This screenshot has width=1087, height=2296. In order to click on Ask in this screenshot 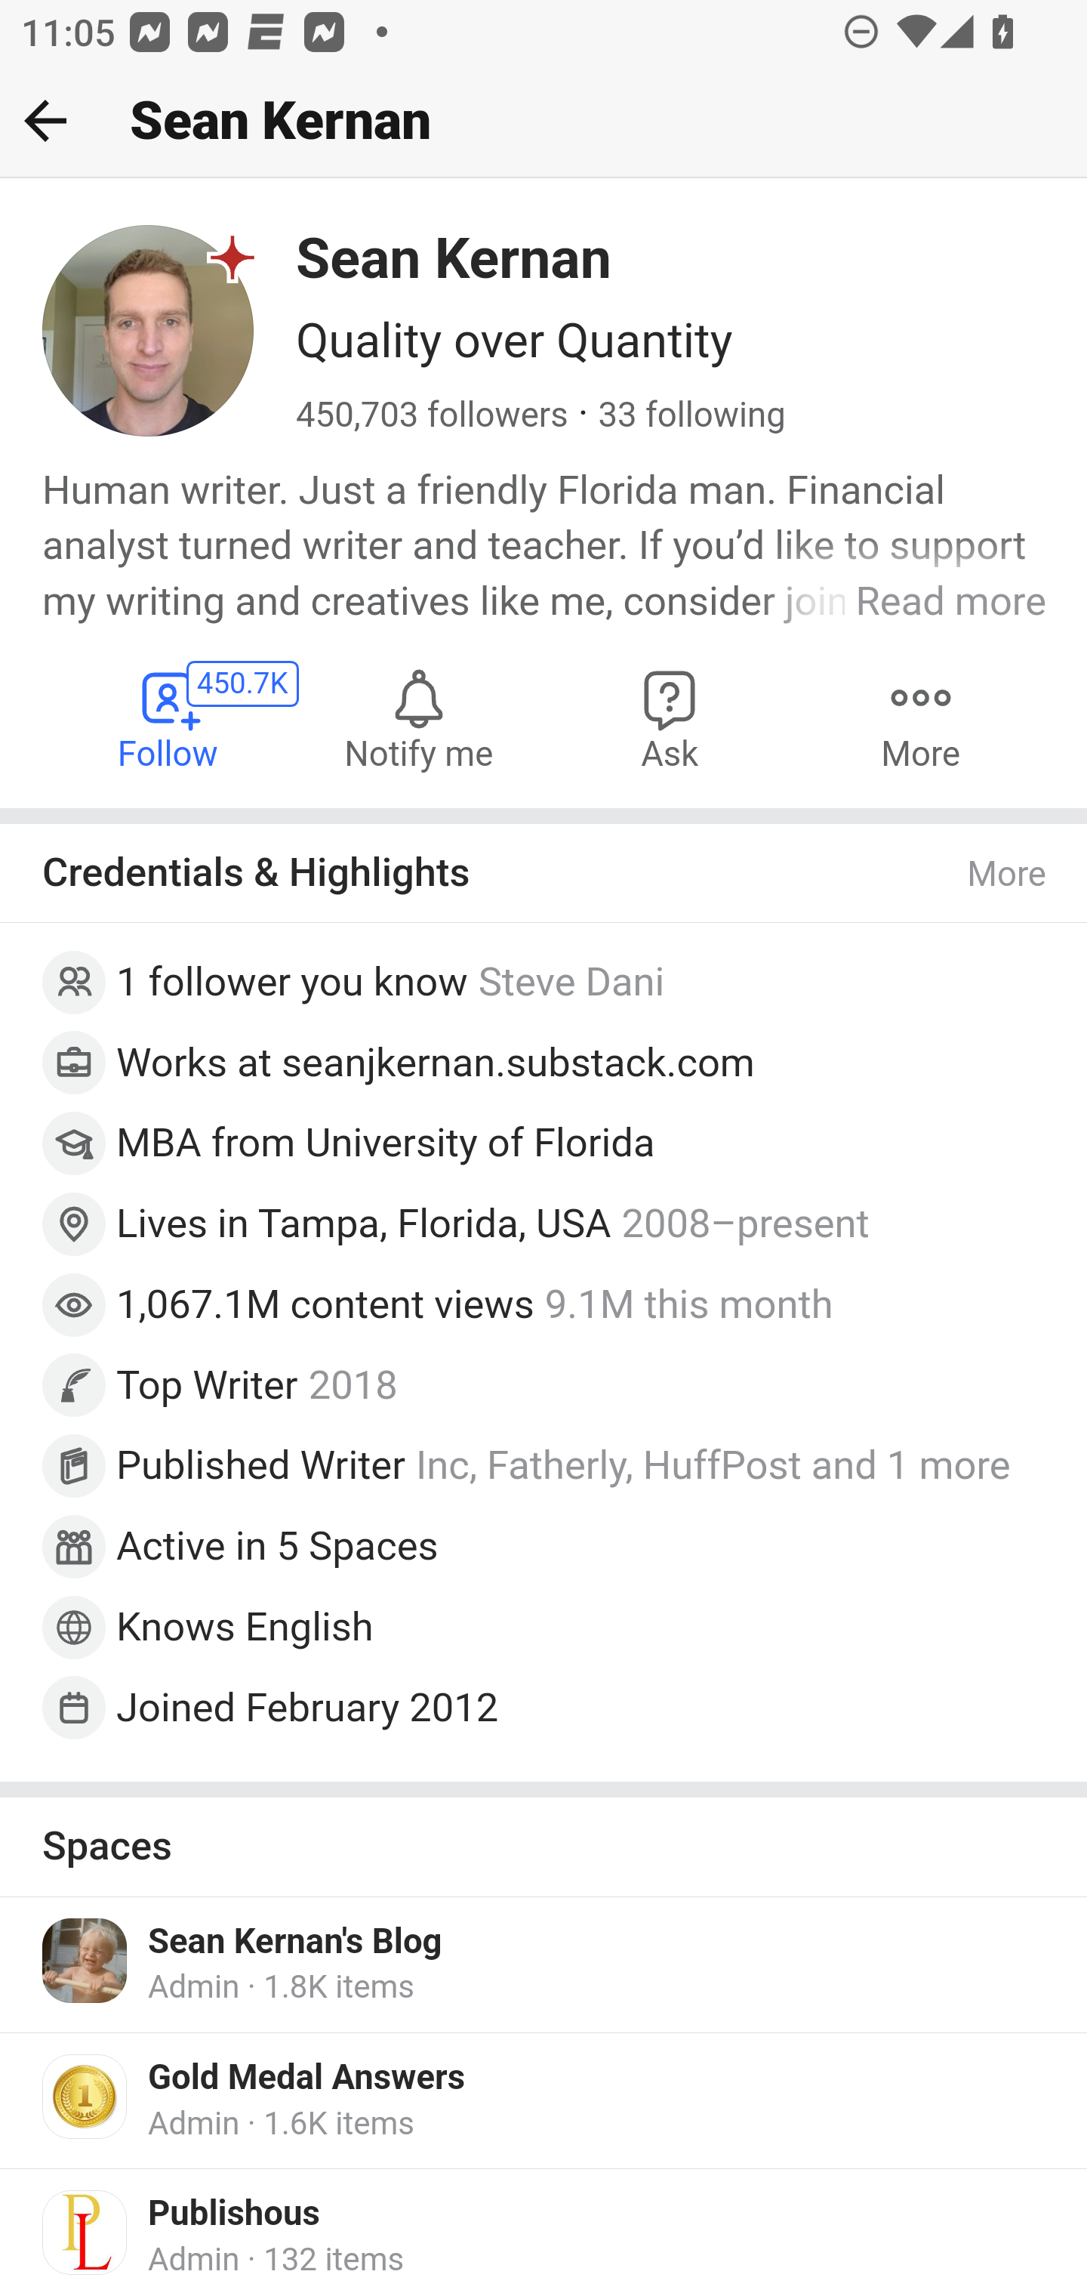, I will do `click(670, 718)`.